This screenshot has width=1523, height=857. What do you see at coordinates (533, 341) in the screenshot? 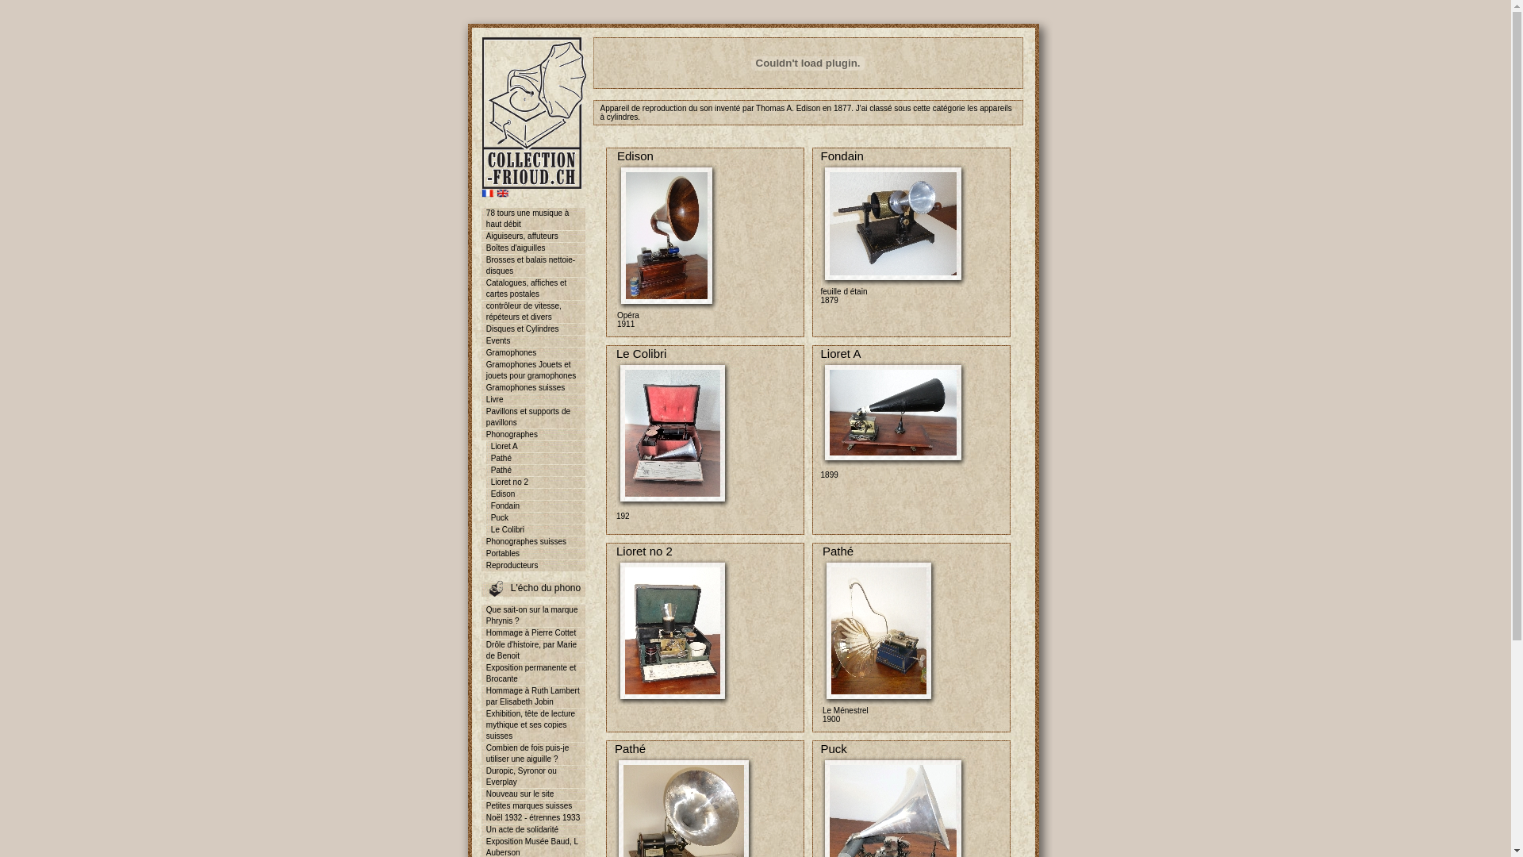
I see `Events` at bounding box center [533, 341].